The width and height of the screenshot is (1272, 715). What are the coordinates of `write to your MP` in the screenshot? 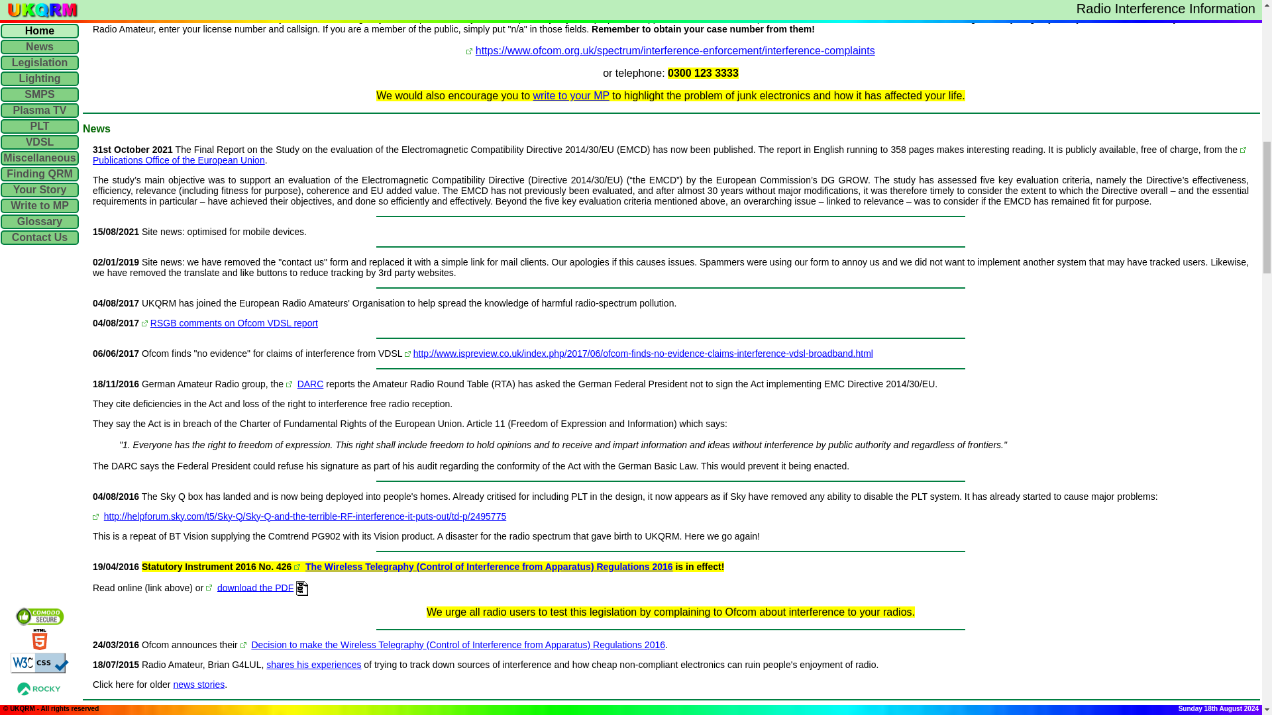 It's located at (571, 95).